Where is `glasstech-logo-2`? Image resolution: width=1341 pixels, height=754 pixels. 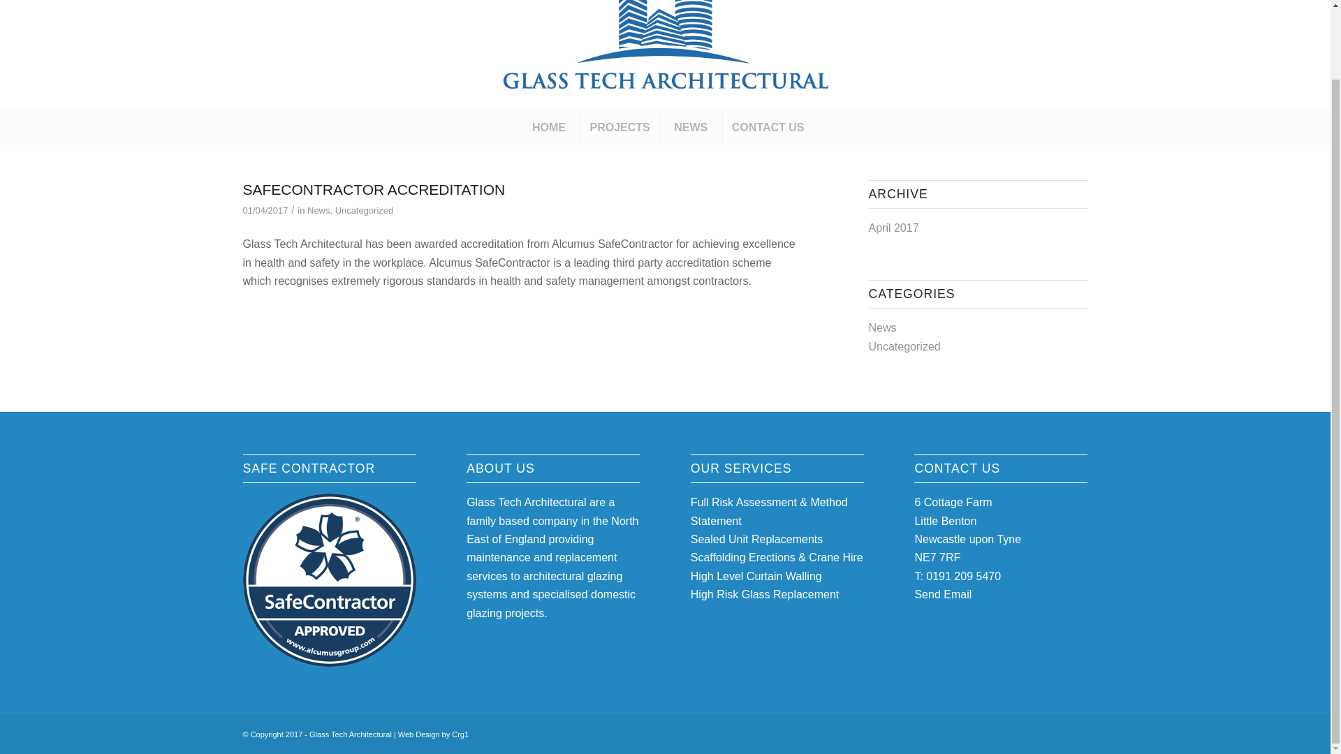
glasstech-logo-2 is located at coordinates (665, 54).